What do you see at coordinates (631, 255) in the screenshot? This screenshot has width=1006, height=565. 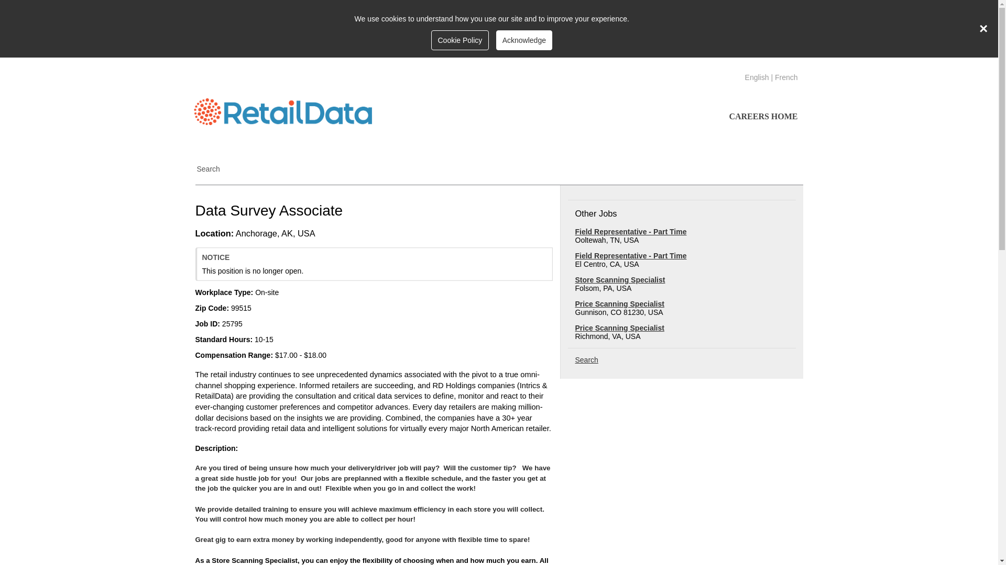 I see `Field Representative - Part Time` at bounding box center [631, 255].